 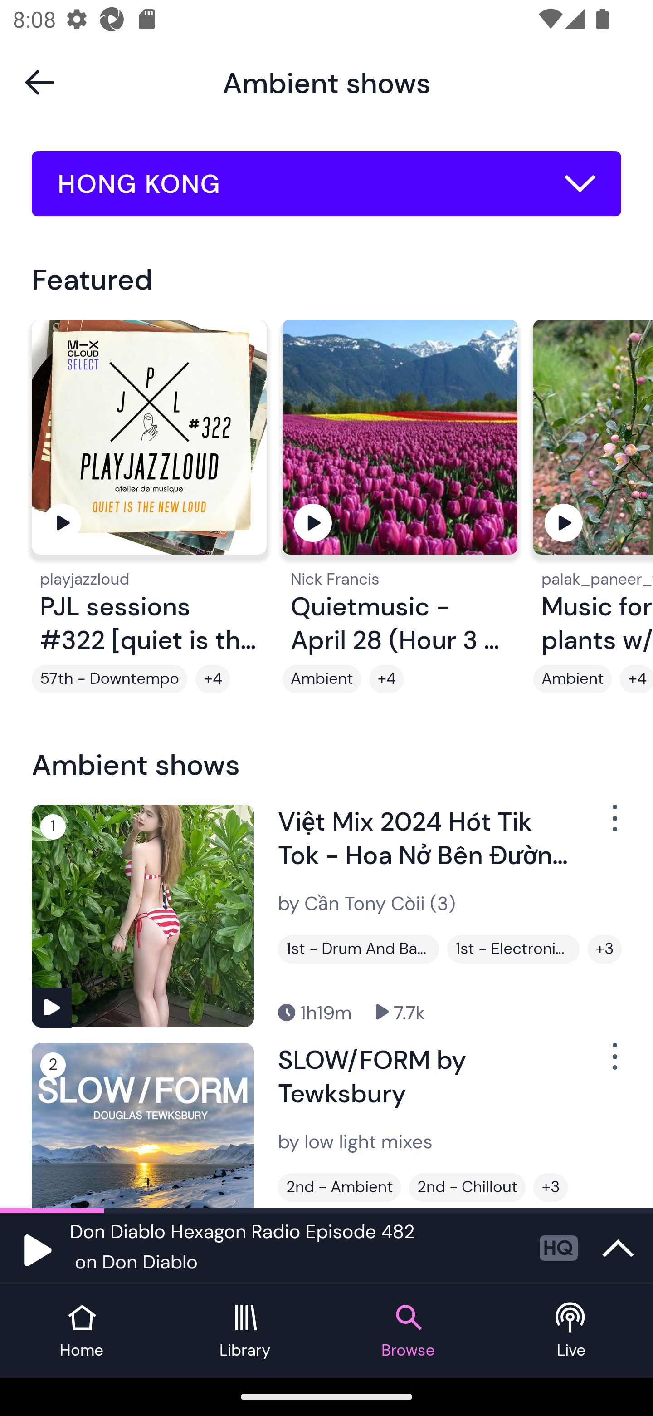 I want to click on 57th - Downtempo, so click(x=110, y=679).